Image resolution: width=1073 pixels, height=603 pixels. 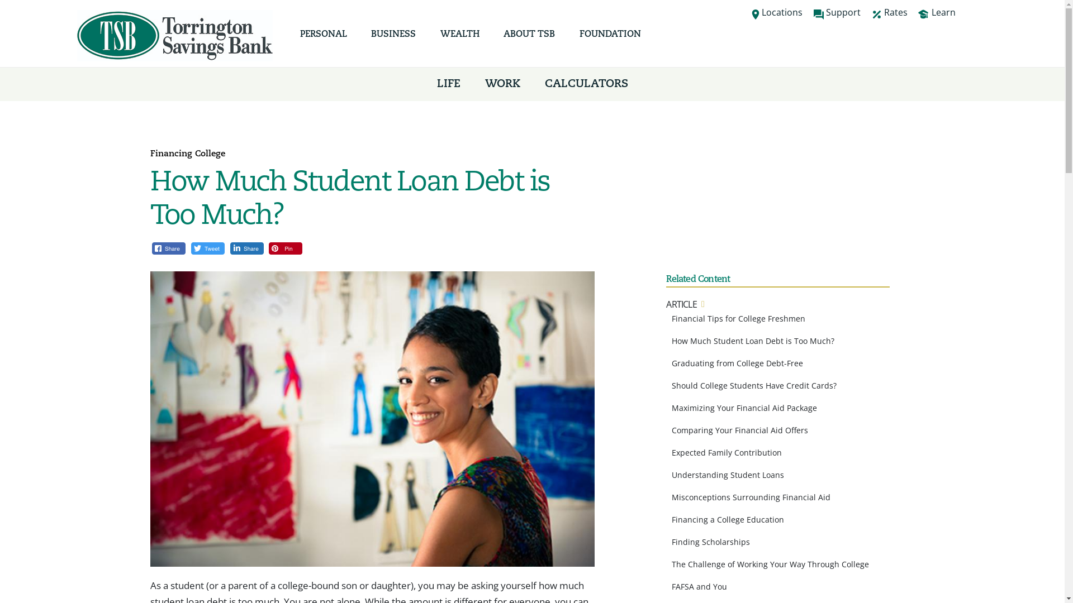 What do you see at coordinates (739, 318) in the screenshot?
I see `Financial Tips for College Freshmen` at bounding box center [739, 318].